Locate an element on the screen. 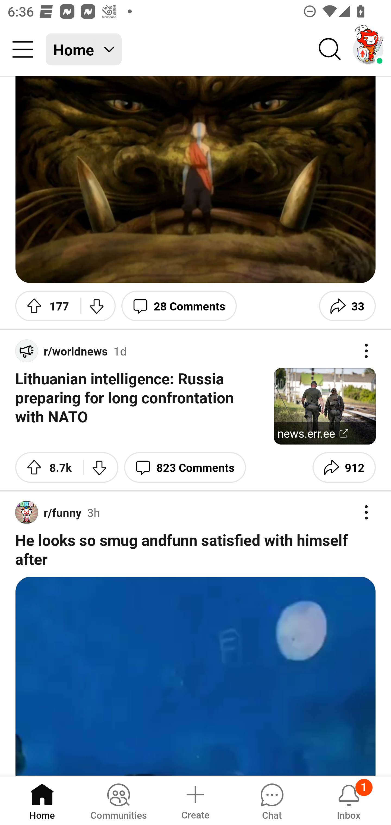  Inbox, has 1 notification 1 Inbox is located at coordinates (349, 800).